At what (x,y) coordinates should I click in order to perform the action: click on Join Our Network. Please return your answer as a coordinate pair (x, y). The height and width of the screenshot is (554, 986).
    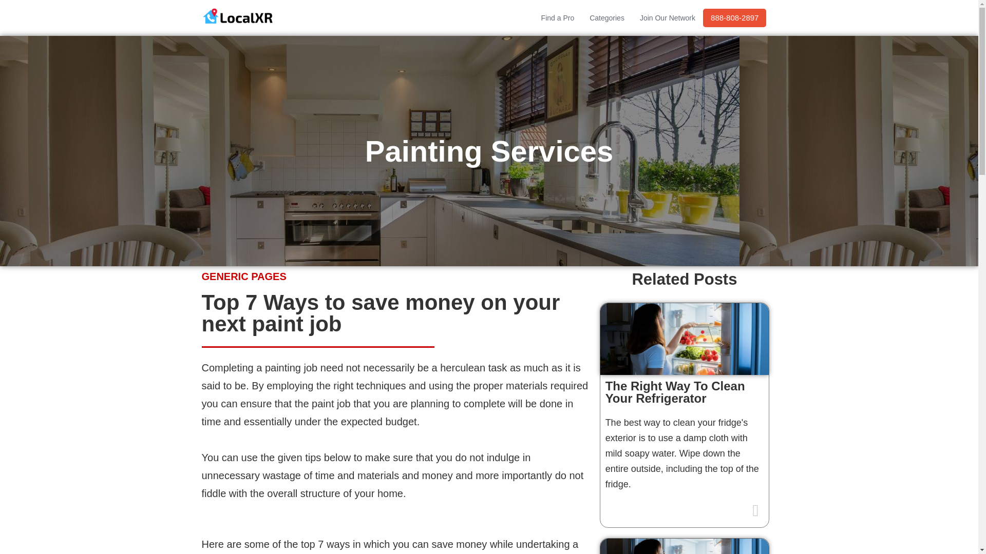
    Looking at the image, I should click on (667, 17).